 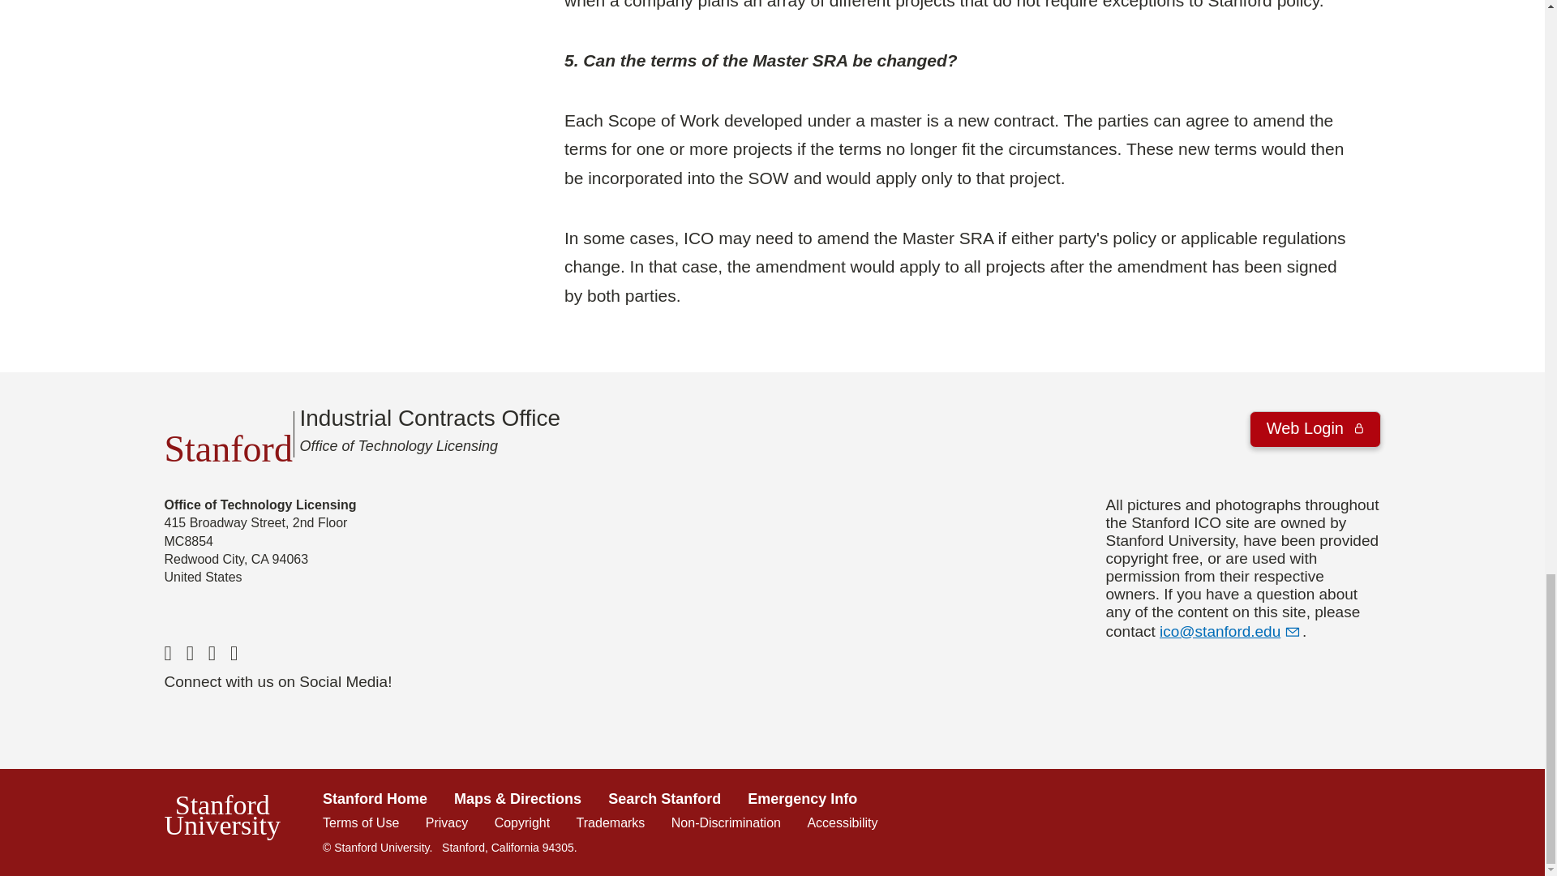 I want to click on Non-discrimination policy, so click(x=726, y=822).